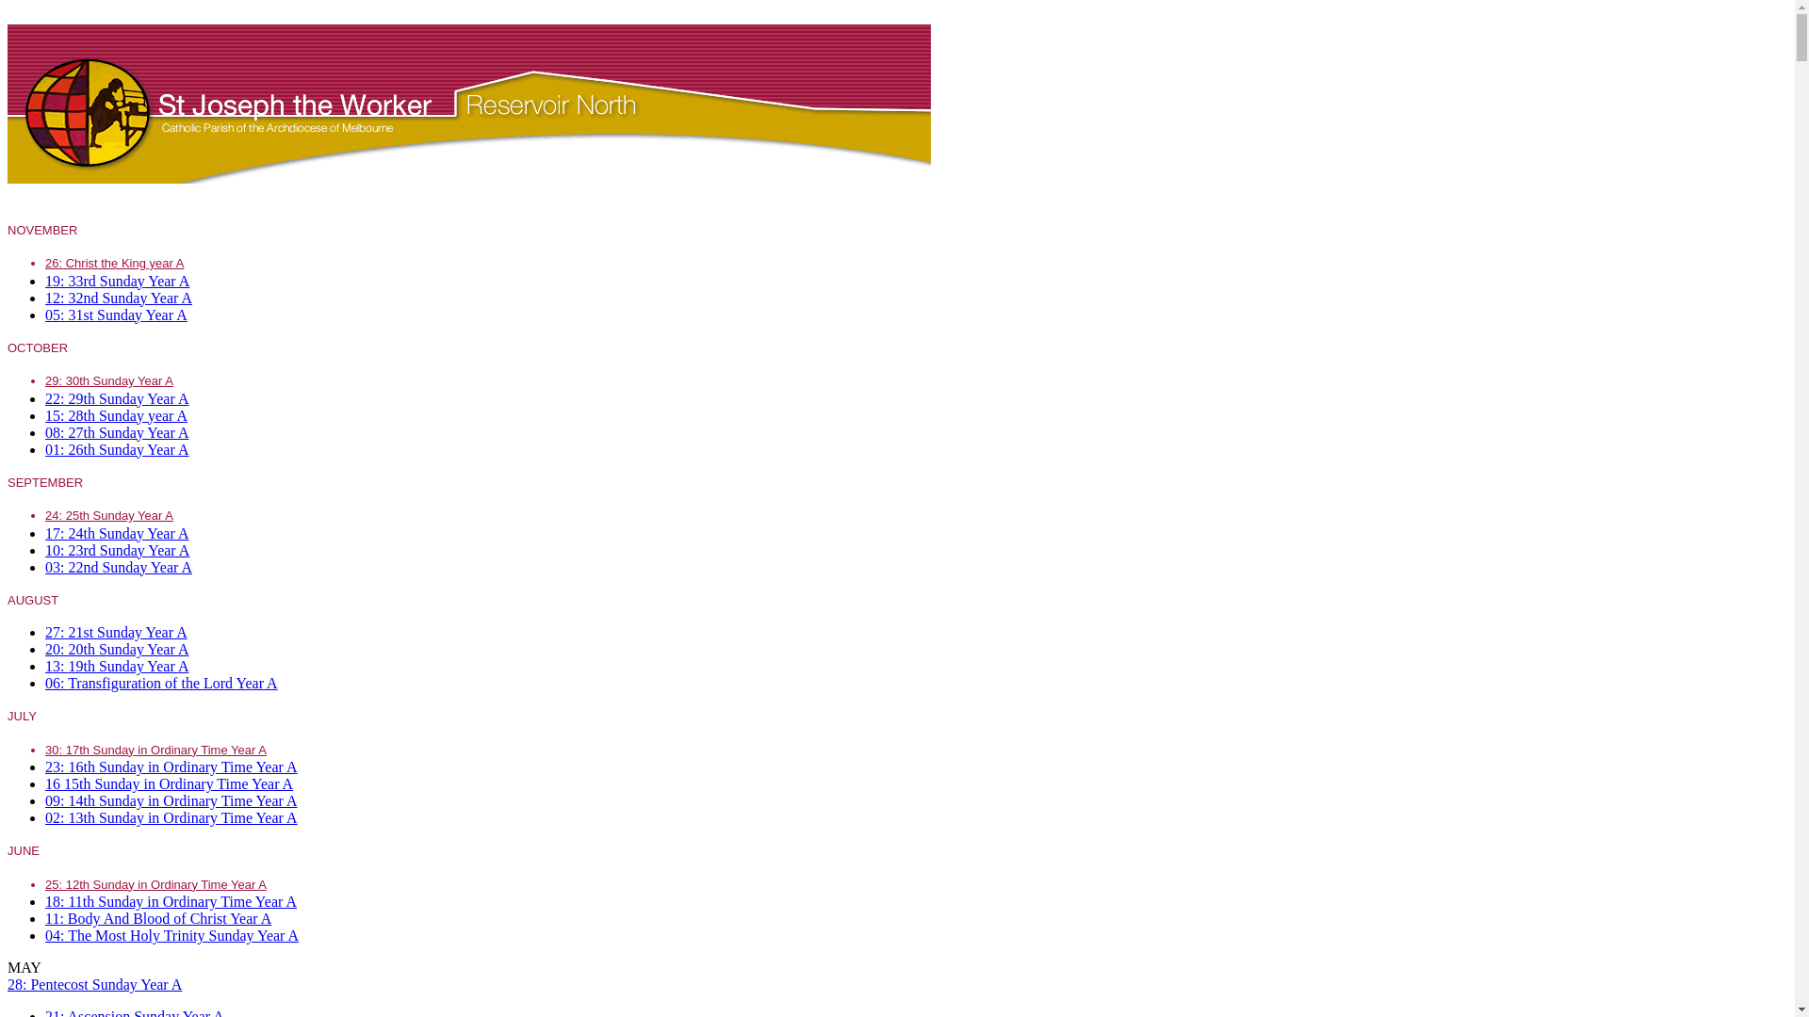 The height and width of the screenshot is (1017, 1809). What do you see at coordinates (117, 533) in the screenshot?
I see `17: 24th Sunday Year A` at bounding box center [117, 533].